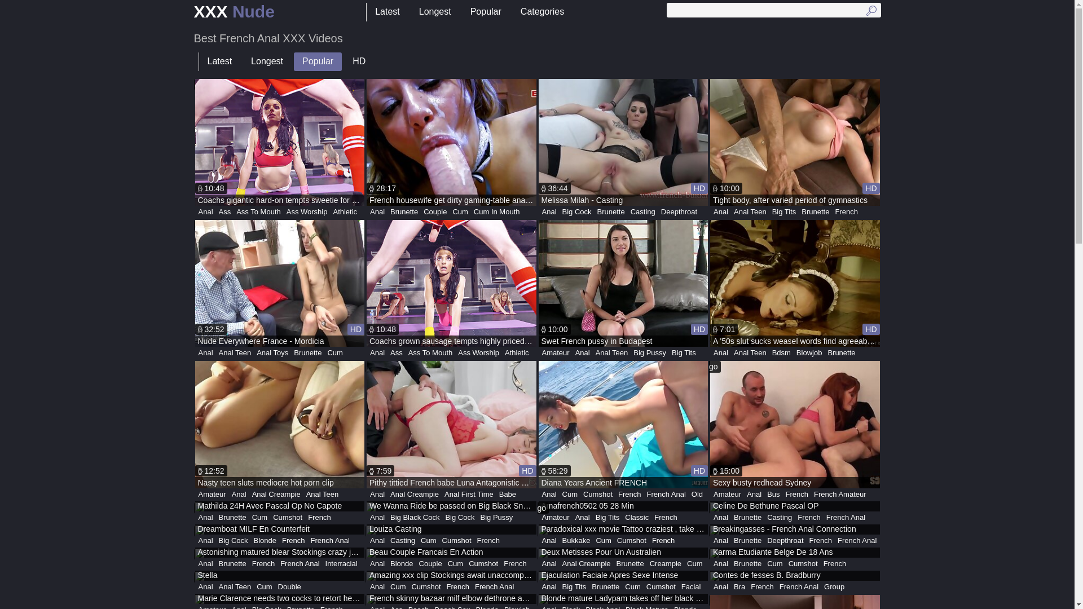 This screenshot has width=1083, height=609. What do you see at coordinates (323, 495) in the screenshot?
I see `Anal Teen` at bounding box center [323, 495].